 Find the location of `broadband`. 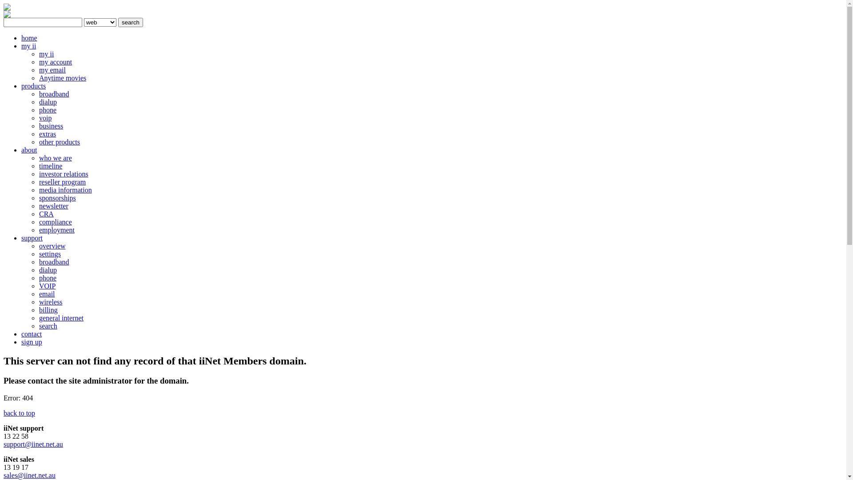

broadband is located at coordinates (54, 94).